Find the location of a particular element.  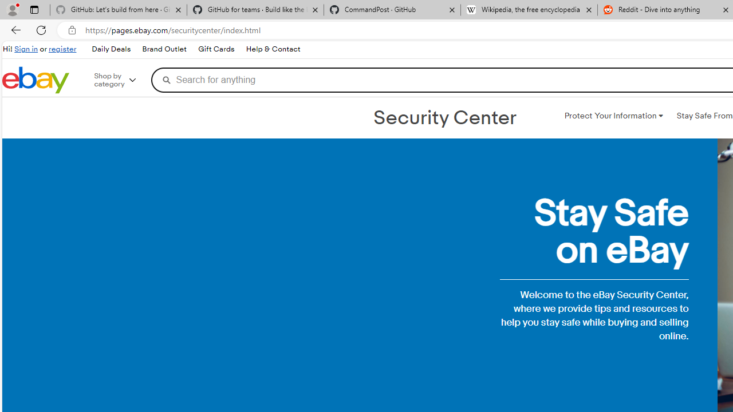

Brand Outlet is located at coordinates (164, 49).